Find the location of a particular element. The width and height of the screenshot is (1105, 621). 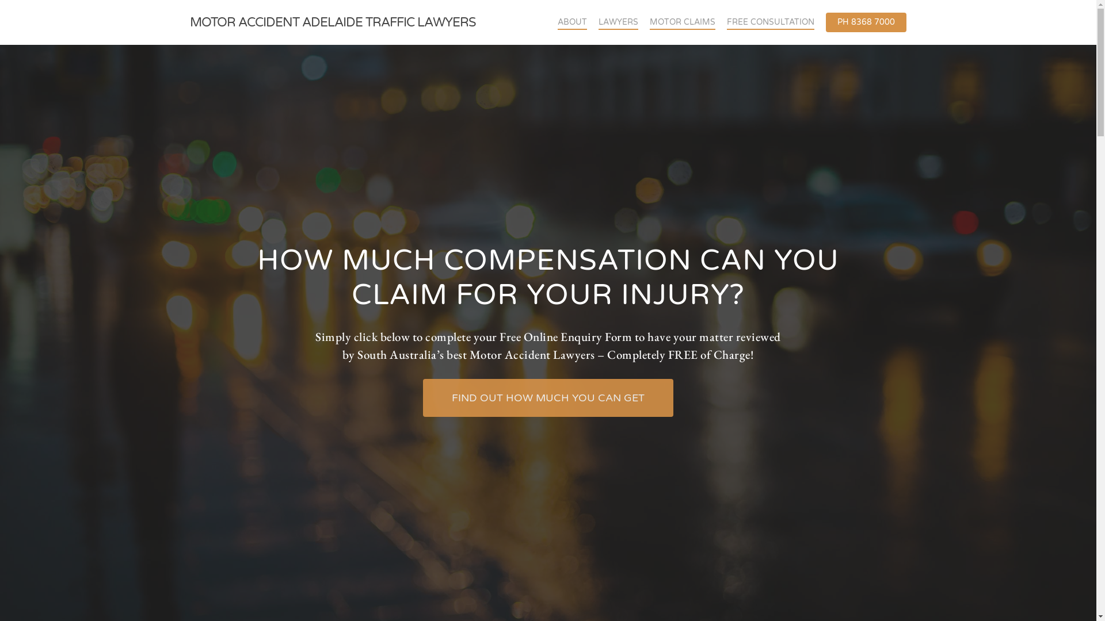

ABOUT is located at coordinates (572, 22).